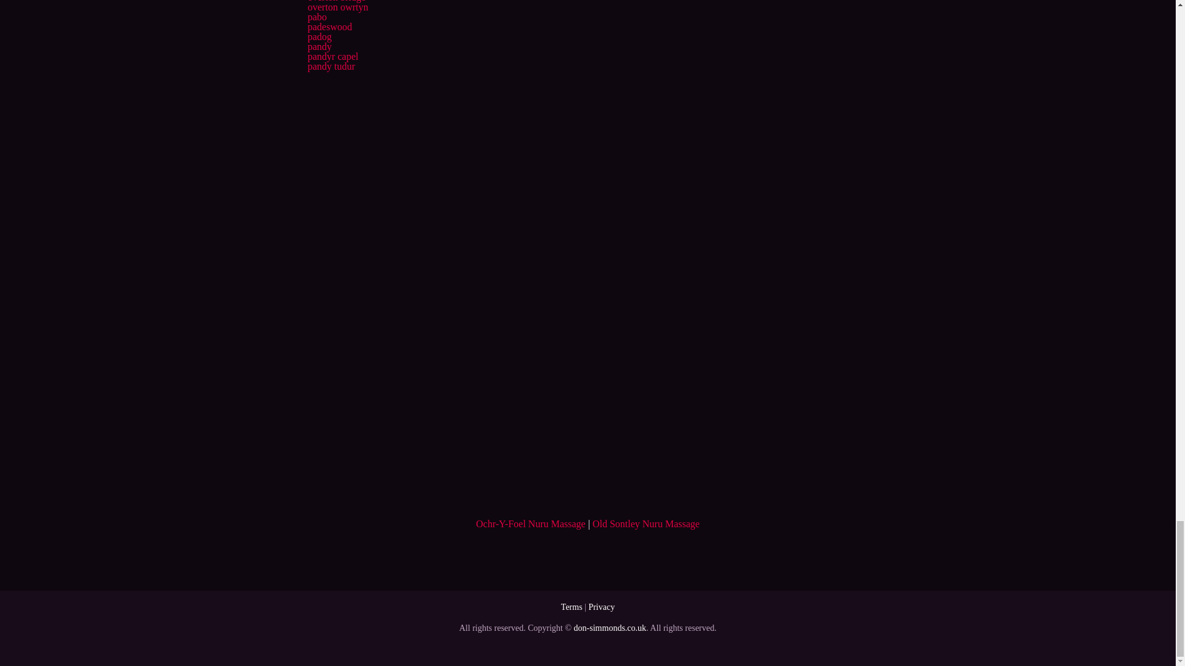  What do you see at coordinates (531, 524) in the screenshot?
I see `Ochr-Y-Foel Nuru Massage` at bounding box center [531, 524].